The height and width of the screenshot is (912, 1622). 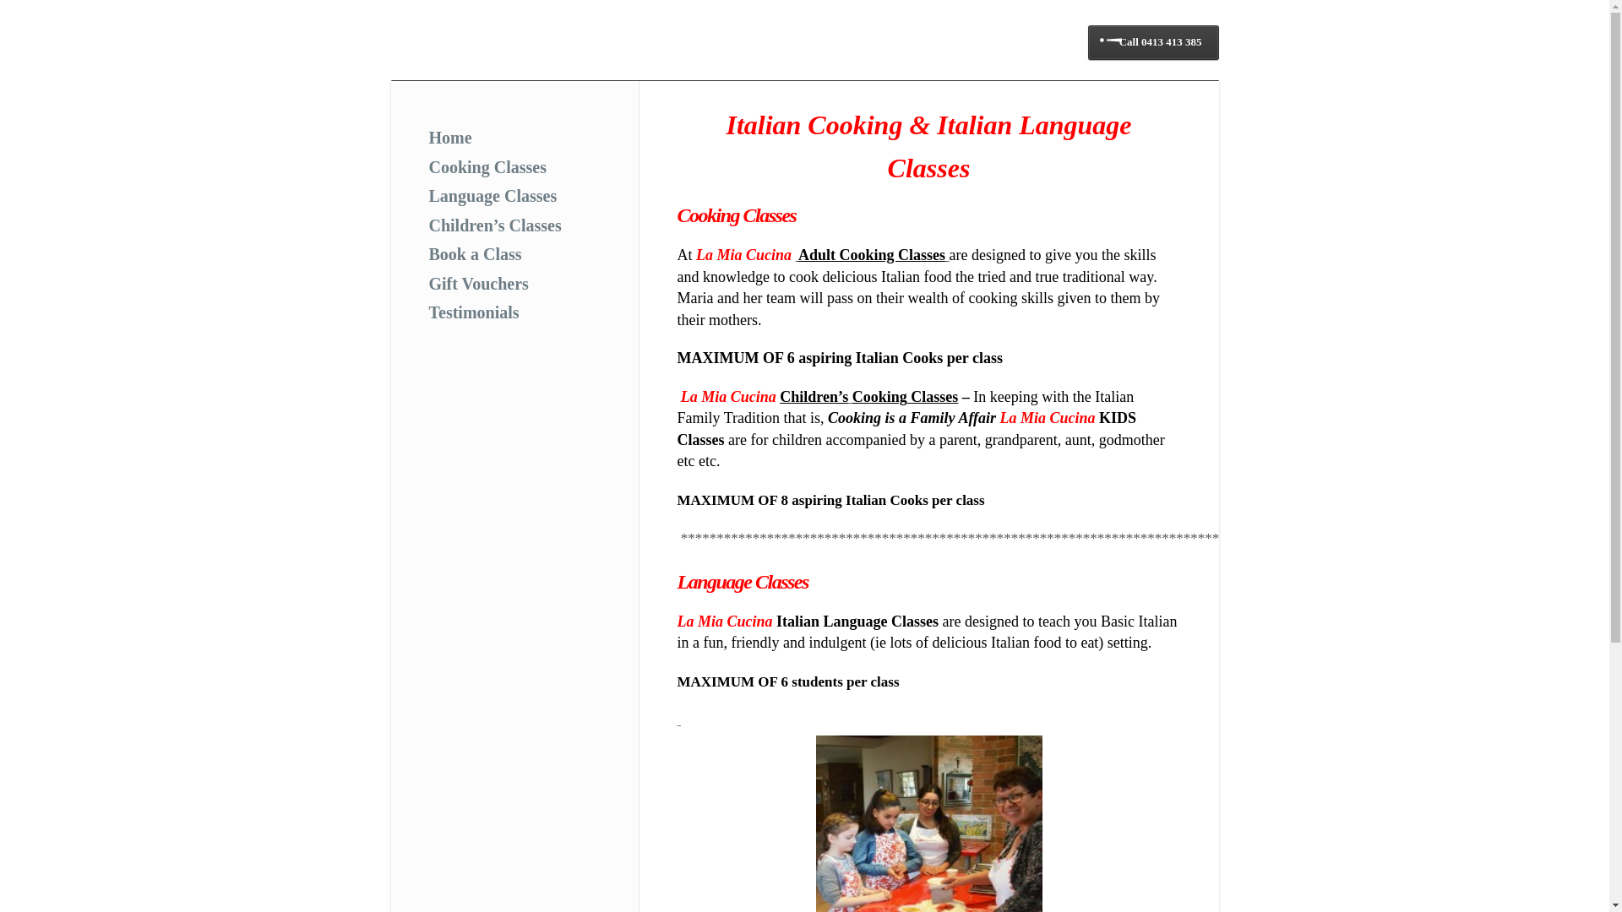 What do you see at coordinates (1154, 42) in the screenshot?
I see `Call 0413 413 385` at bounding box center [1154, 42].